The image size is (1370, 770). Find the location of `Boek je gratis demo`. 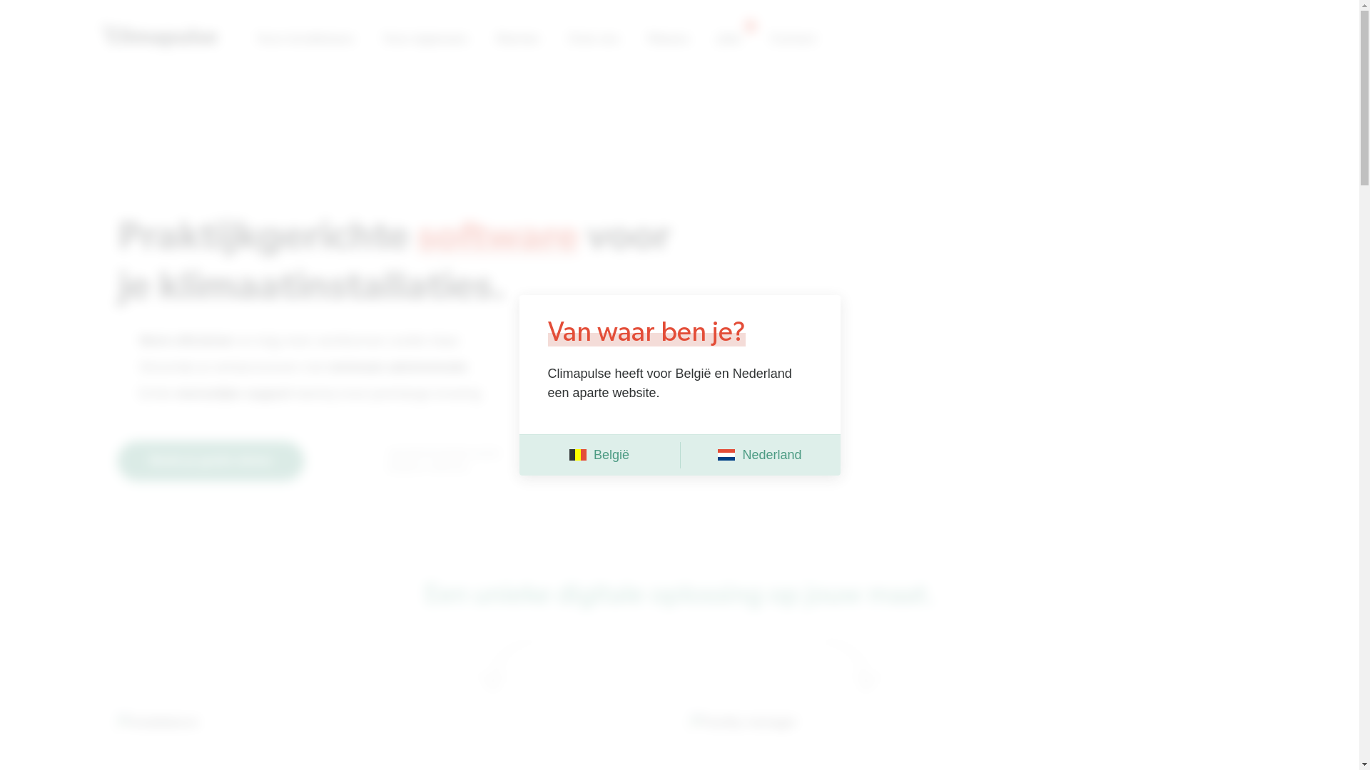

Boek je gratis demo is located at coordinates (211, 461).